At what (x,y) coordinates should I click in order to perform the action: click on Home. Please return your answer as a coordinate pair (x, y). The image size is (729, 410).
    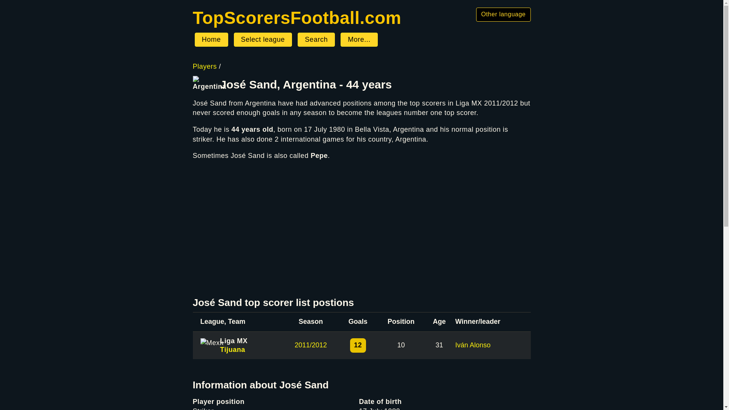
    Looking at the image, I should click on (211, 40).